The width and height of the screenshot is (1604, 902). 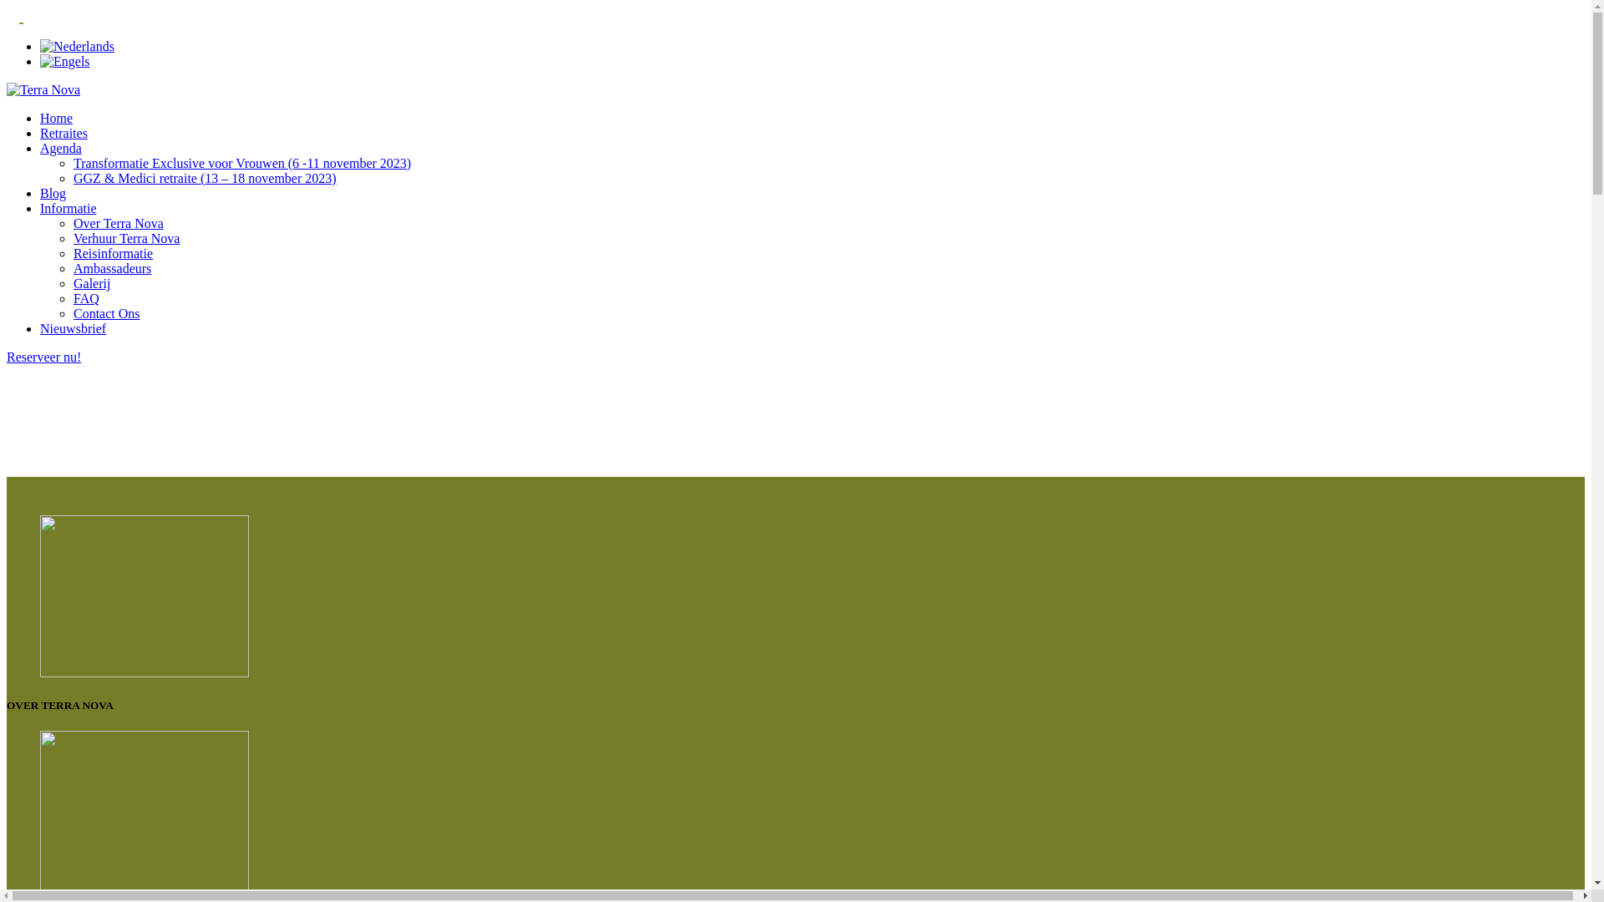 I want to click on Informatie, so click(x=69, y=209).